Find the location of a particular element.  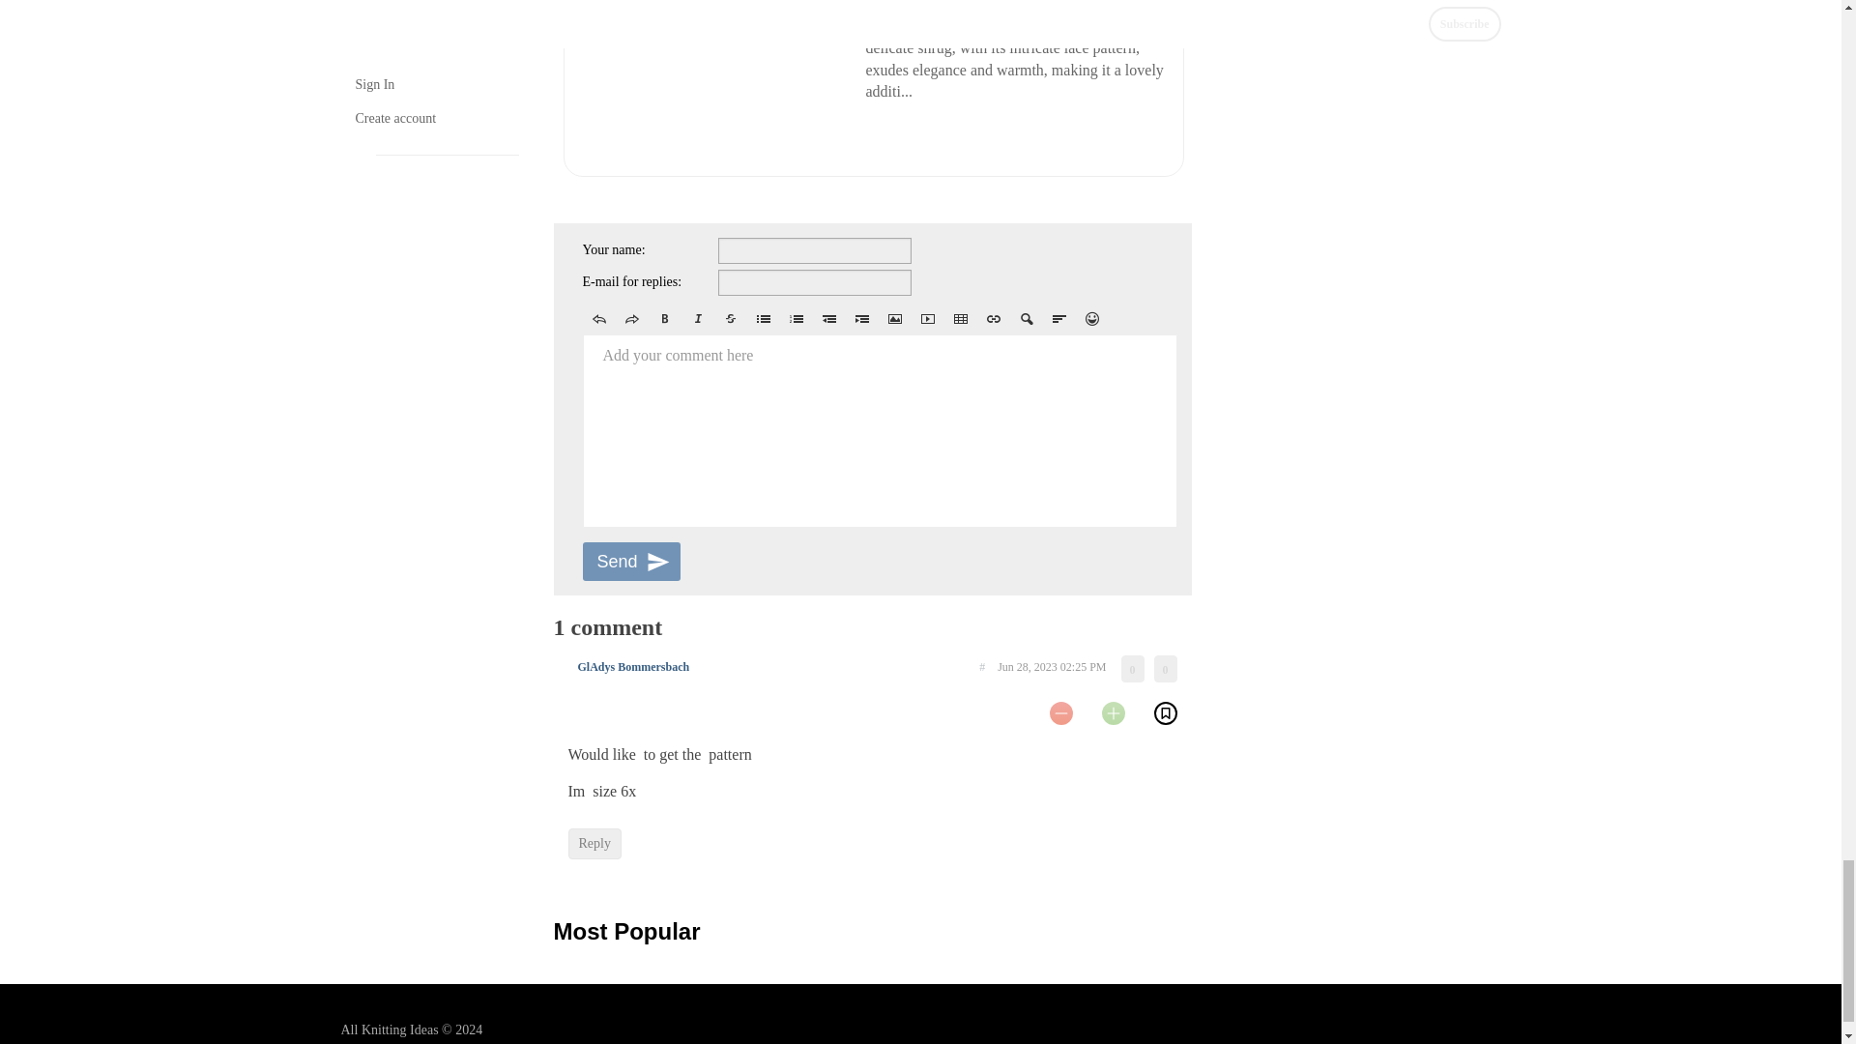

Redo is located at coordinates (630, 319).